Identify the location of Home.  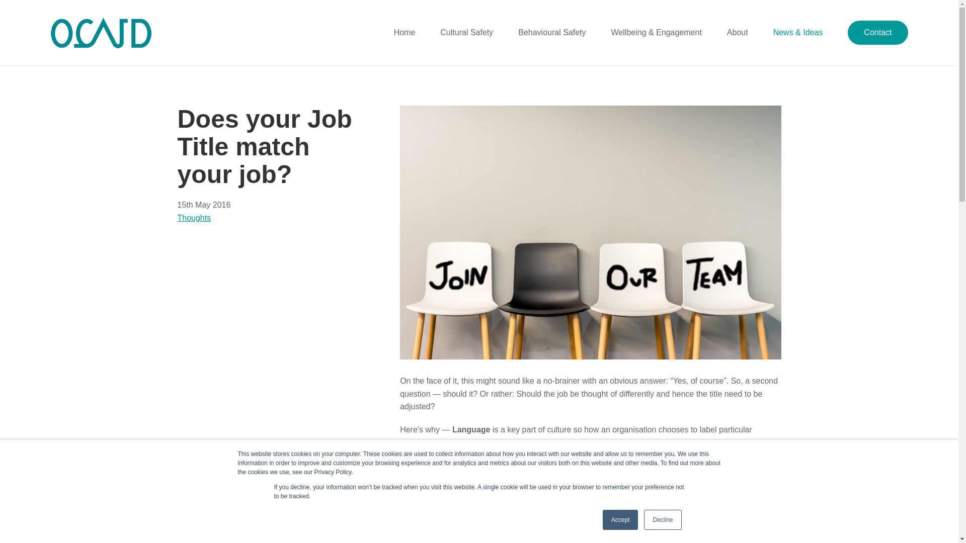
(405, 32).